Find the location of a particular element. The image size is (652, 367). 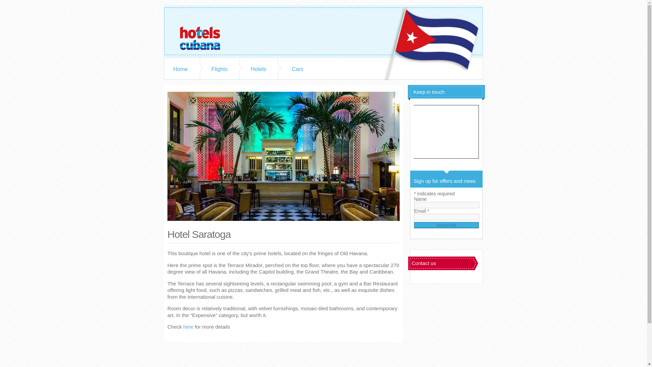

Flights is located at coordinates (219, 69).